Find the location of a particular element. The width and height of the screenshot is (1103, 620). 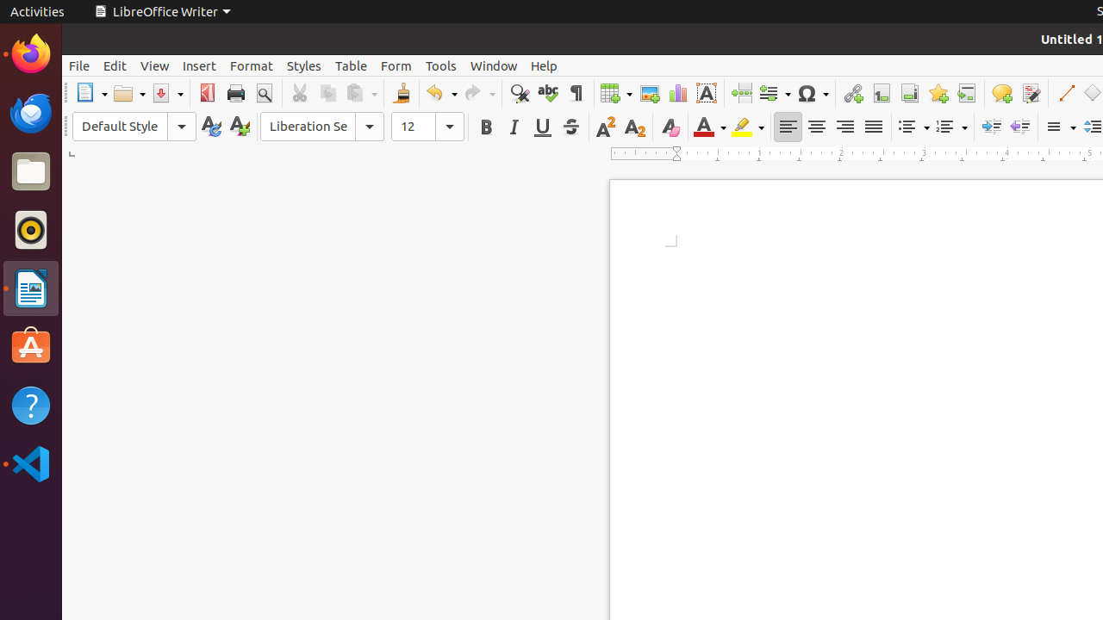

Paste is located at coordinates (361, 93).